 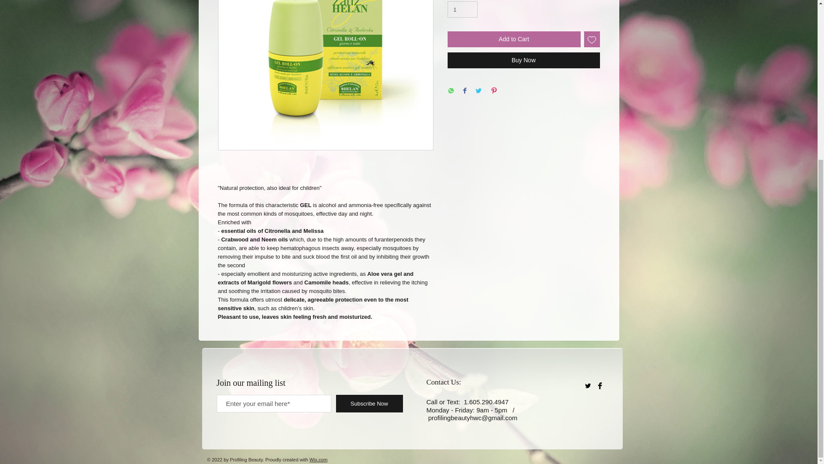 I want to click on Buy Now, so click(x=524, y=60).